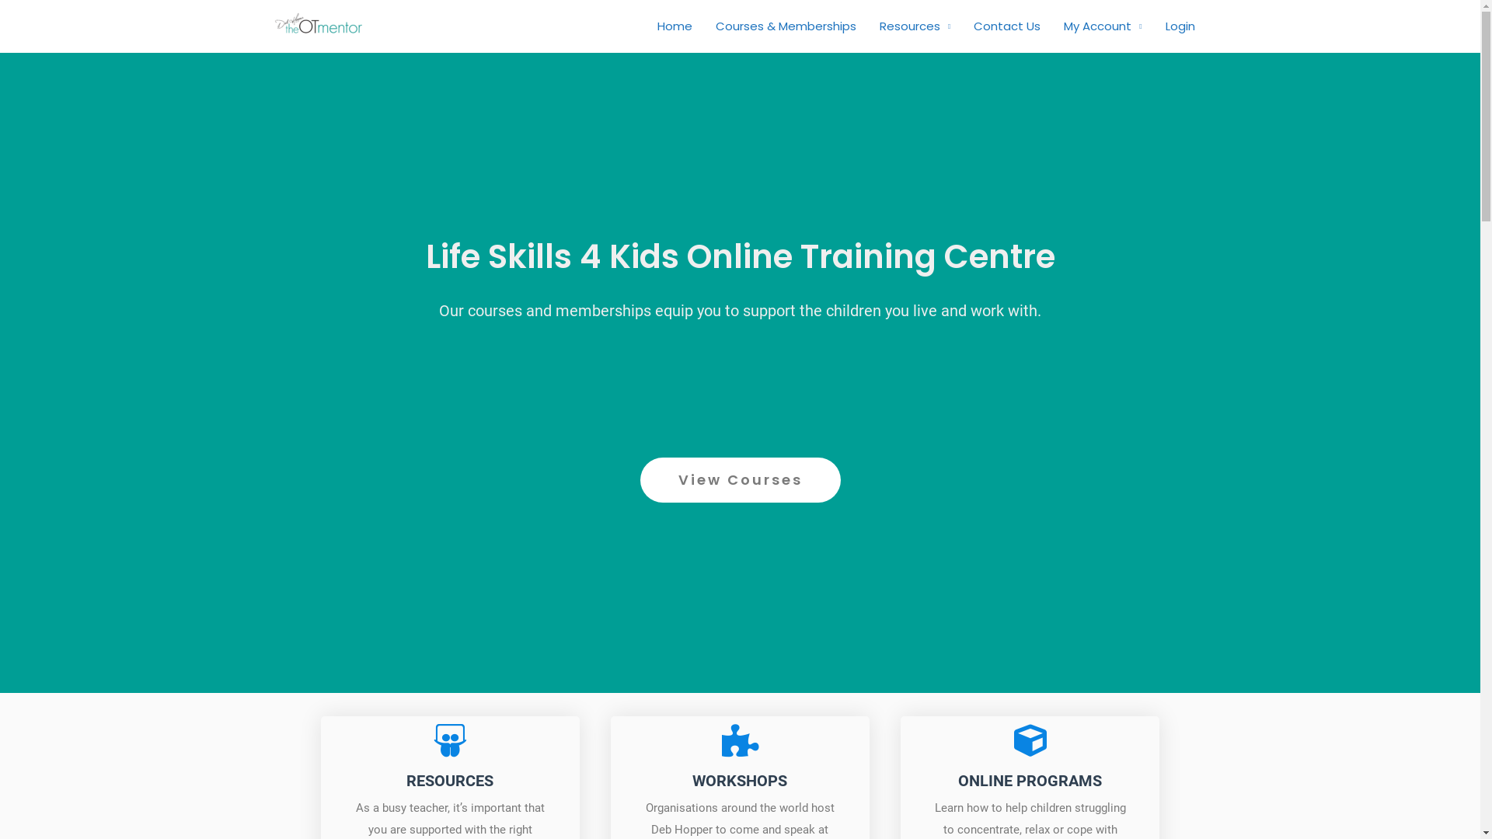 This screenshot has height=839, width=1492. What do you see at coordinates (1180, 26) in the screenshot?
I see `Login` at bounding box center [1180, 26].